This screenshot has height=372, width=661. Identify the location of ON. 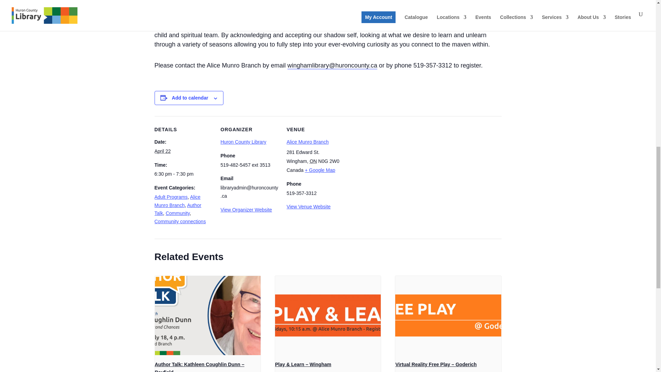
(313, 161).